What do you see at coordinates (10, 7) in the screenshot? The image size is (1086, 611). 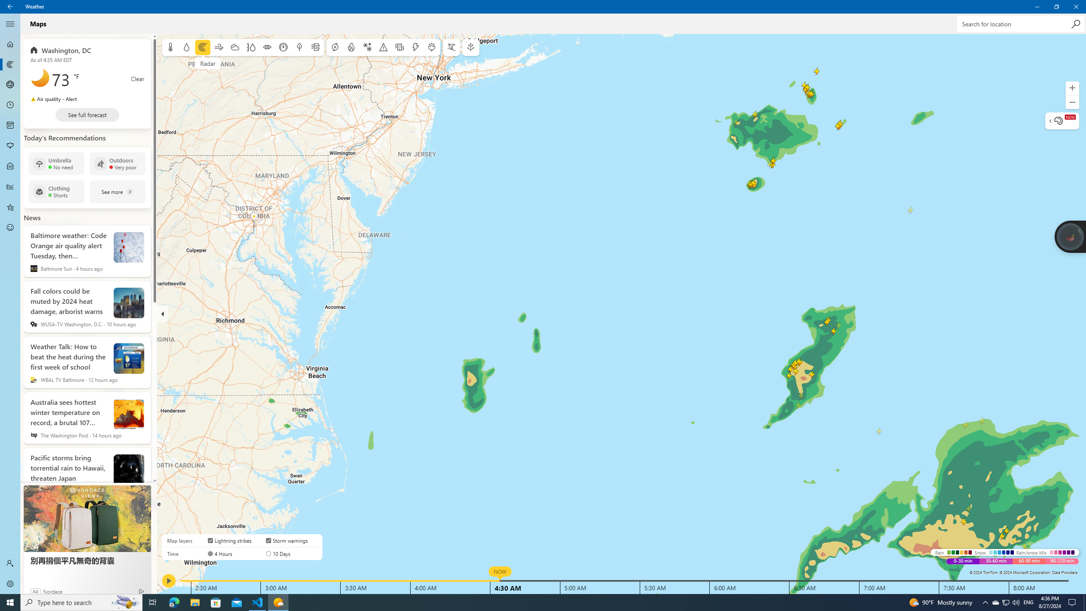 I see `Back` at bounding box center [10, 7].